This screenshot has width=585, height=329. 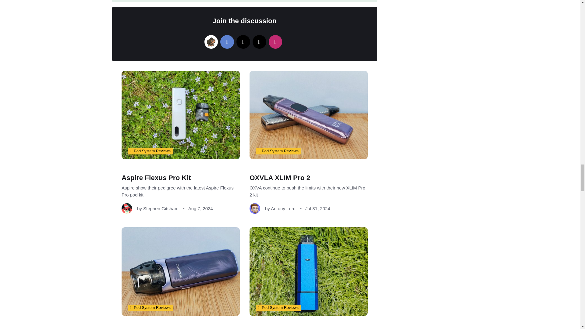 I want to click on OXVLA XLIM Pro 2, so click(x=279, y=178).